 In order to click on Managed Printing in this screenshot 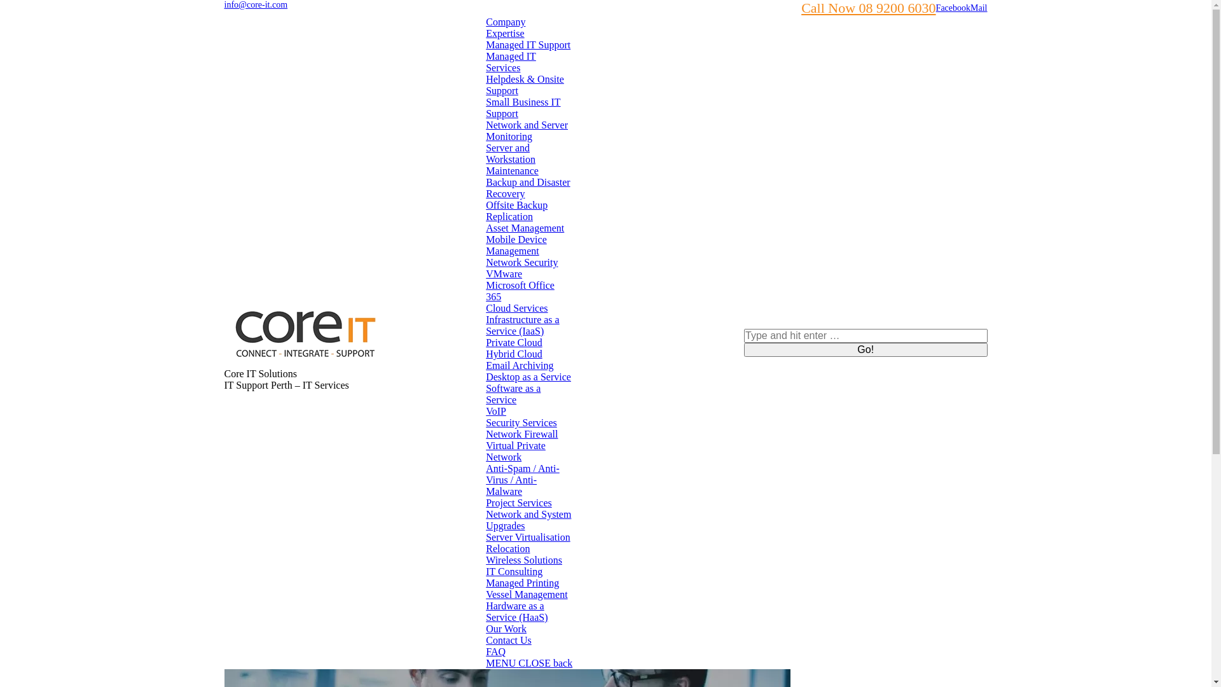, I will do `click(523, 583)`.